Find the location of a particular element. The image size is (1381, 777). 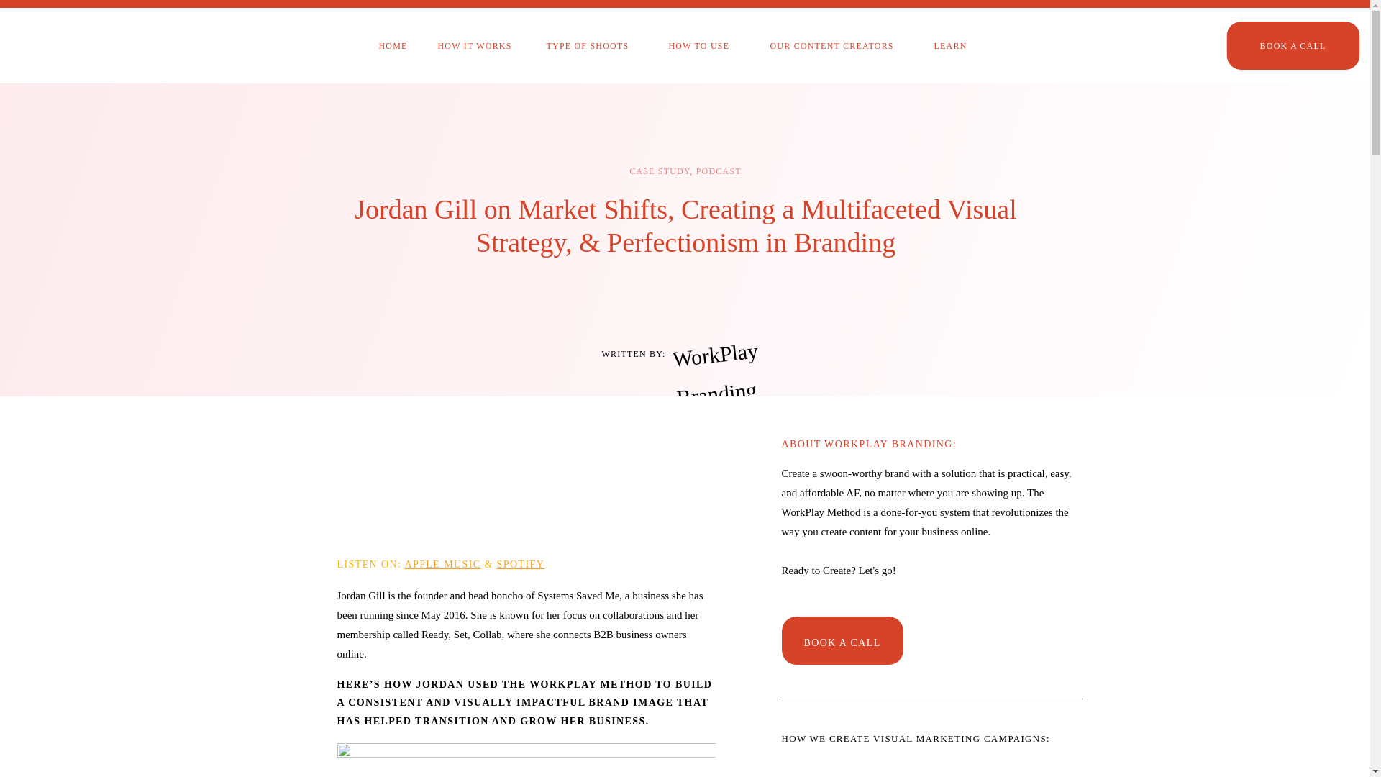

LEARN is located at coordinates (968, 46).